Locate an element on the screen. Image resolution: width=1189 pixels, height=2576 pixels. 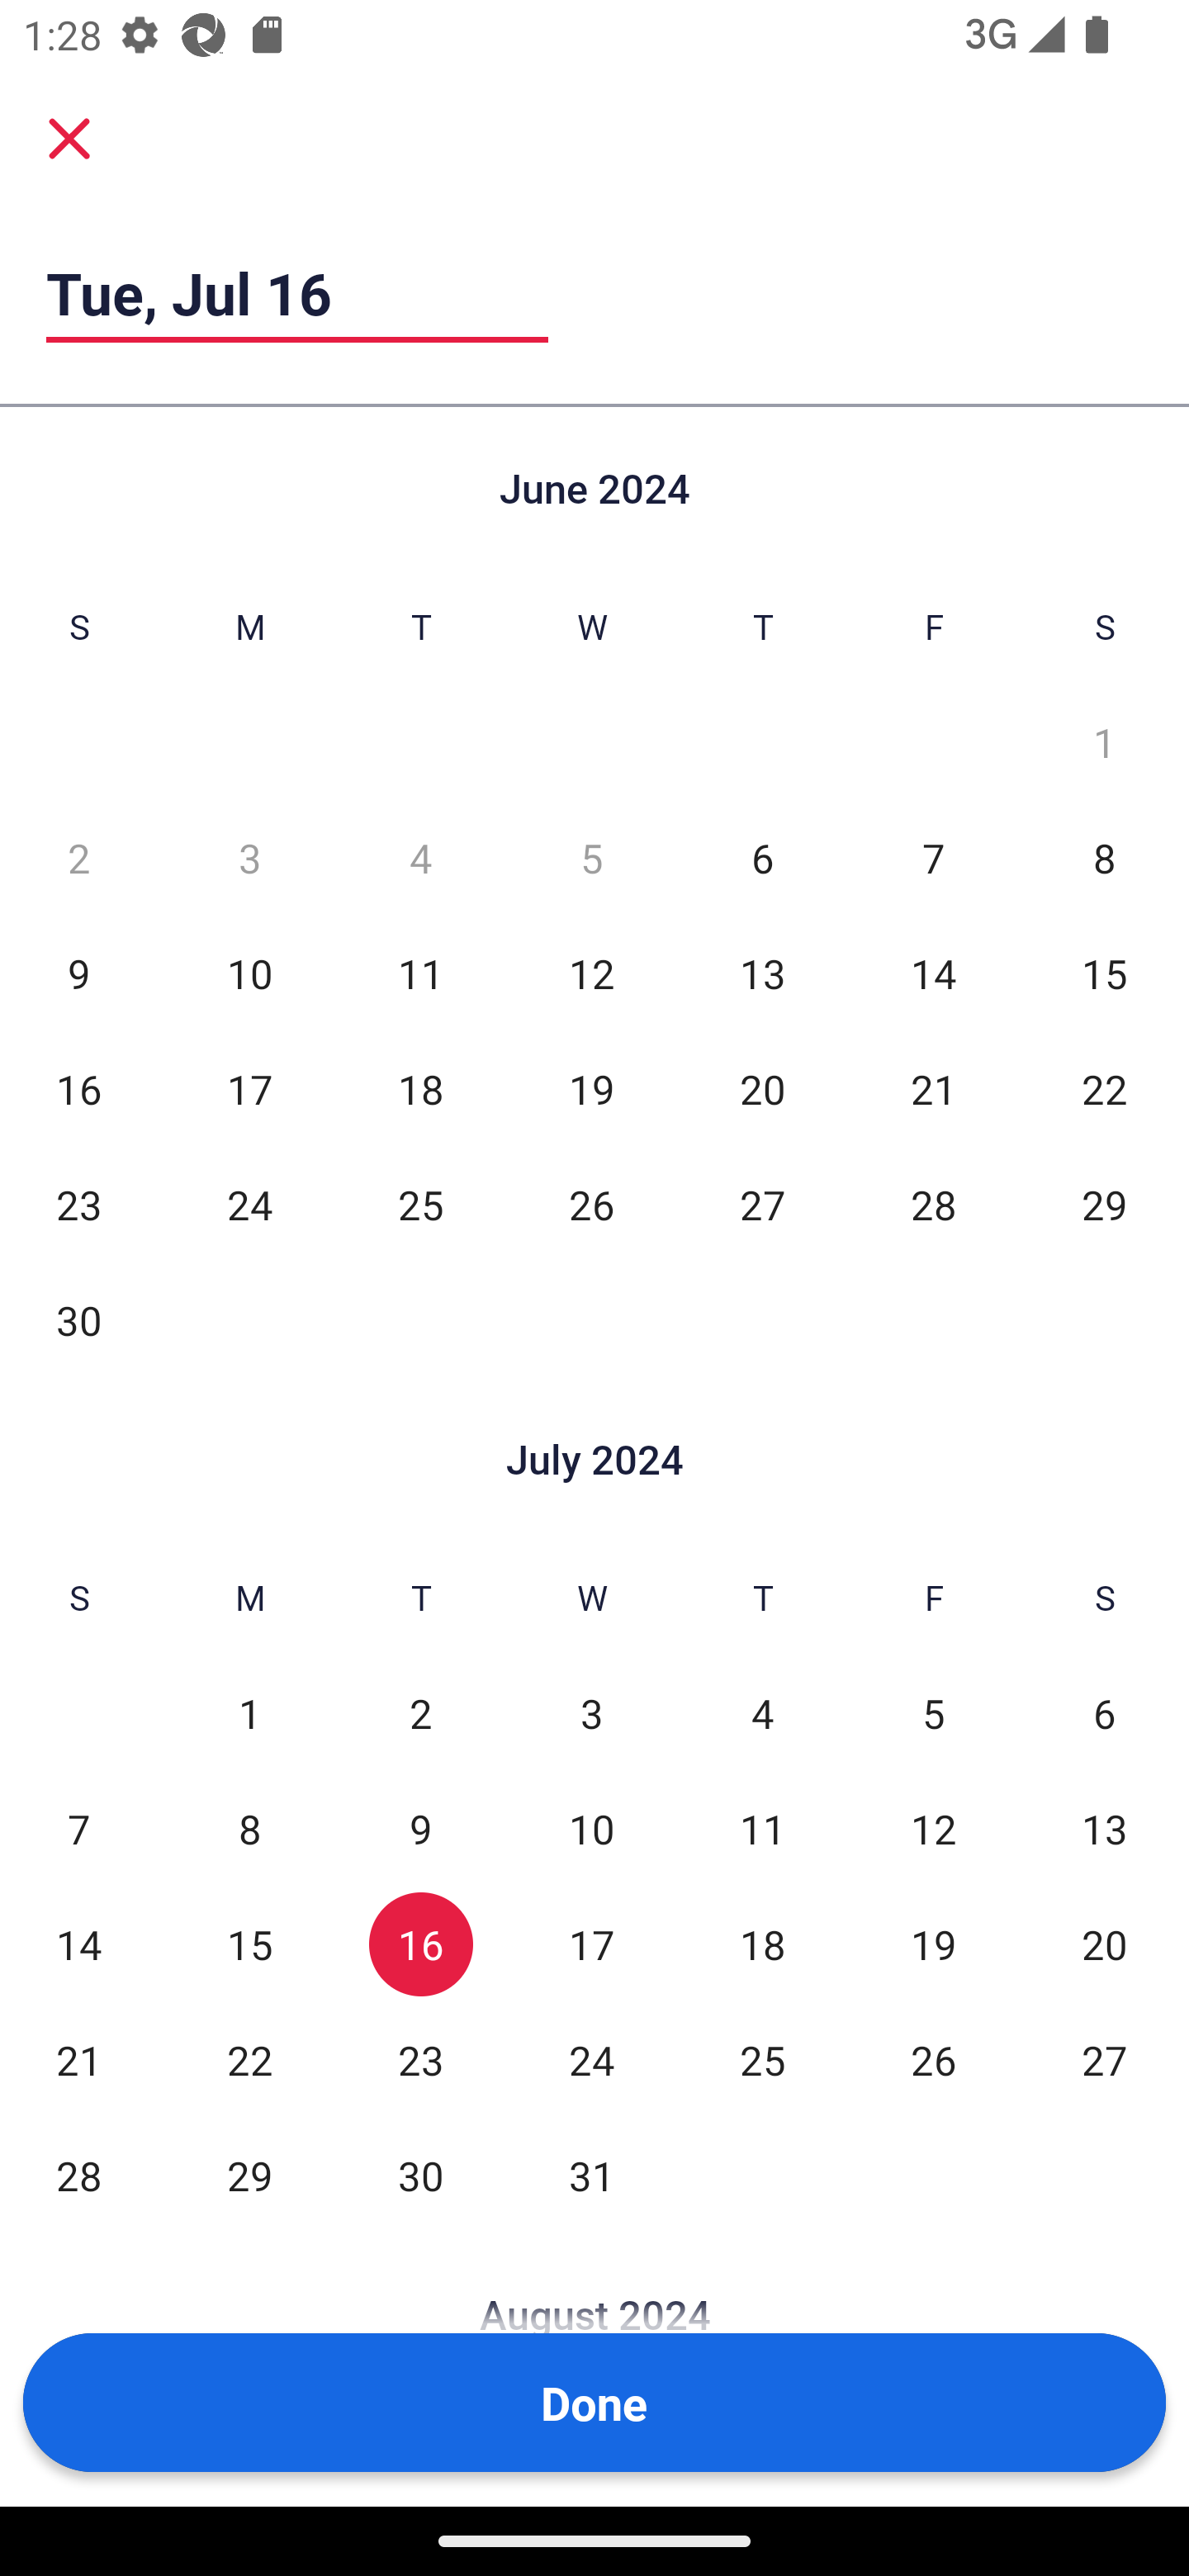
9 Sun, Jun 9, Not Selected is located at coordinates (78, 973).